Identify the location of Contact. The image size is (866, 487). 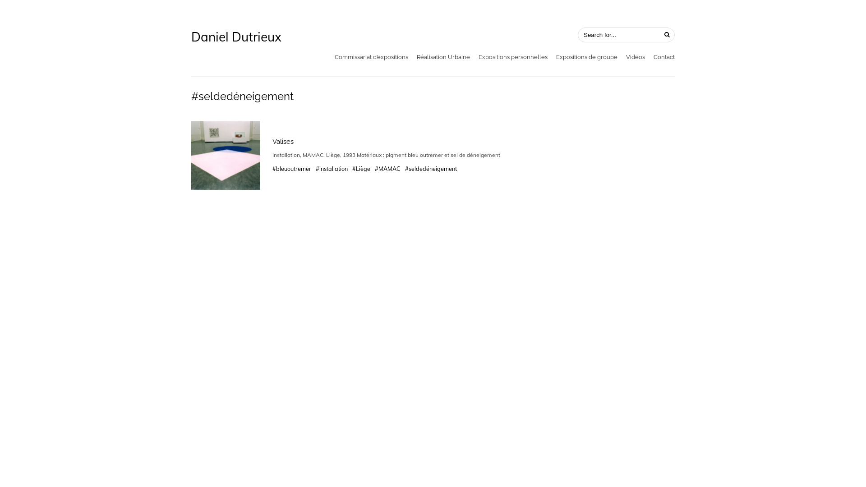
(664, 57).